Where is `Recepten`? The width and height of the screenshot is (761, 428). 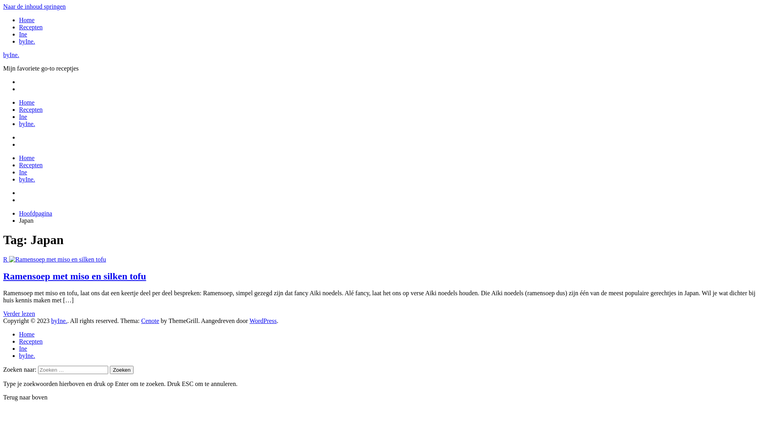 Recepten is located at coordinates (31, 109).